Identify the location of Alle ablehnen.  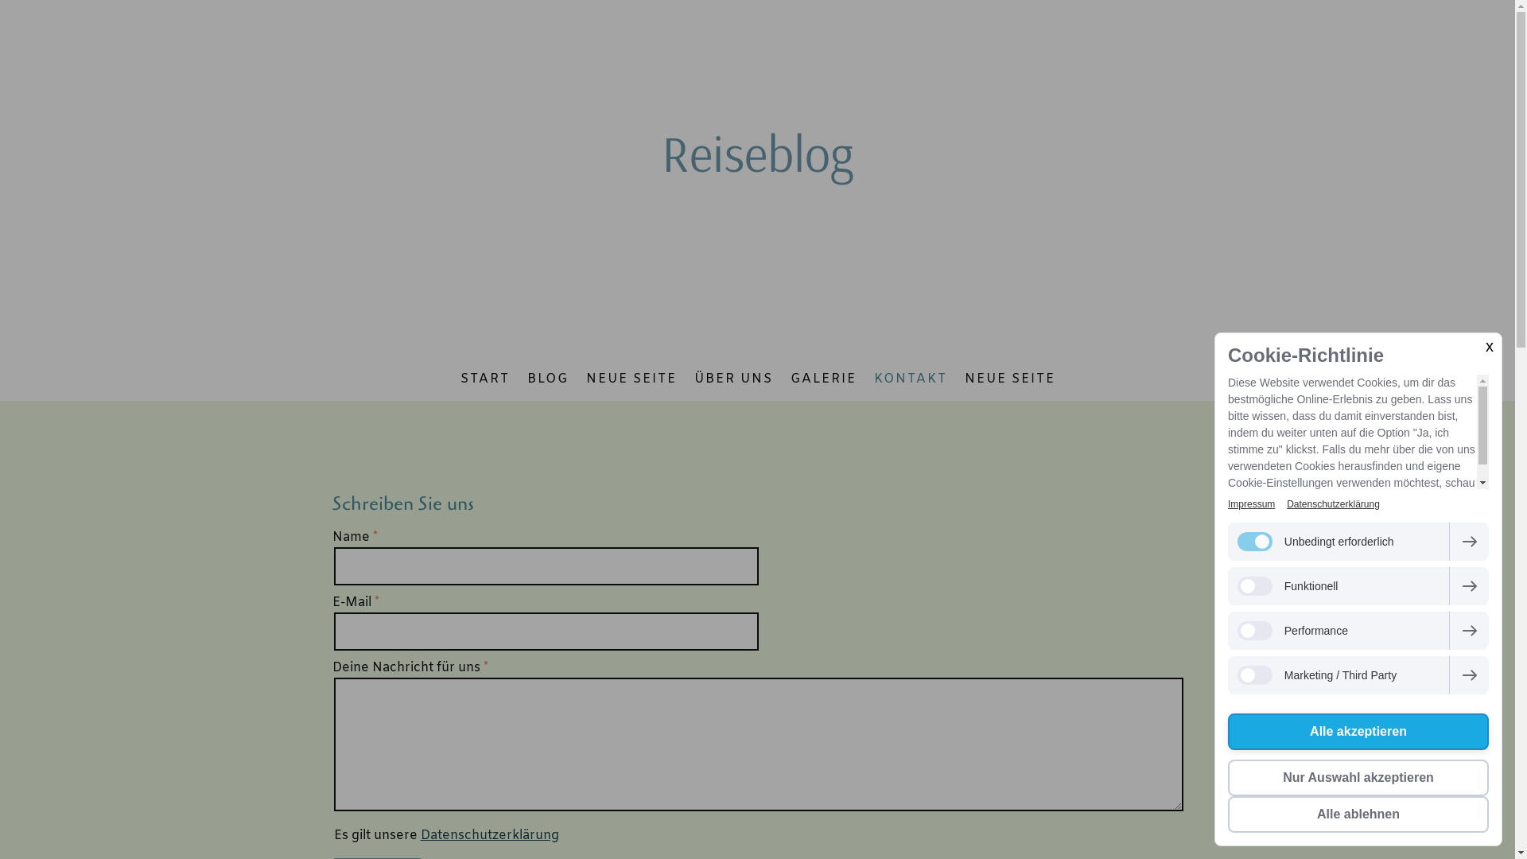
(1358, 814).